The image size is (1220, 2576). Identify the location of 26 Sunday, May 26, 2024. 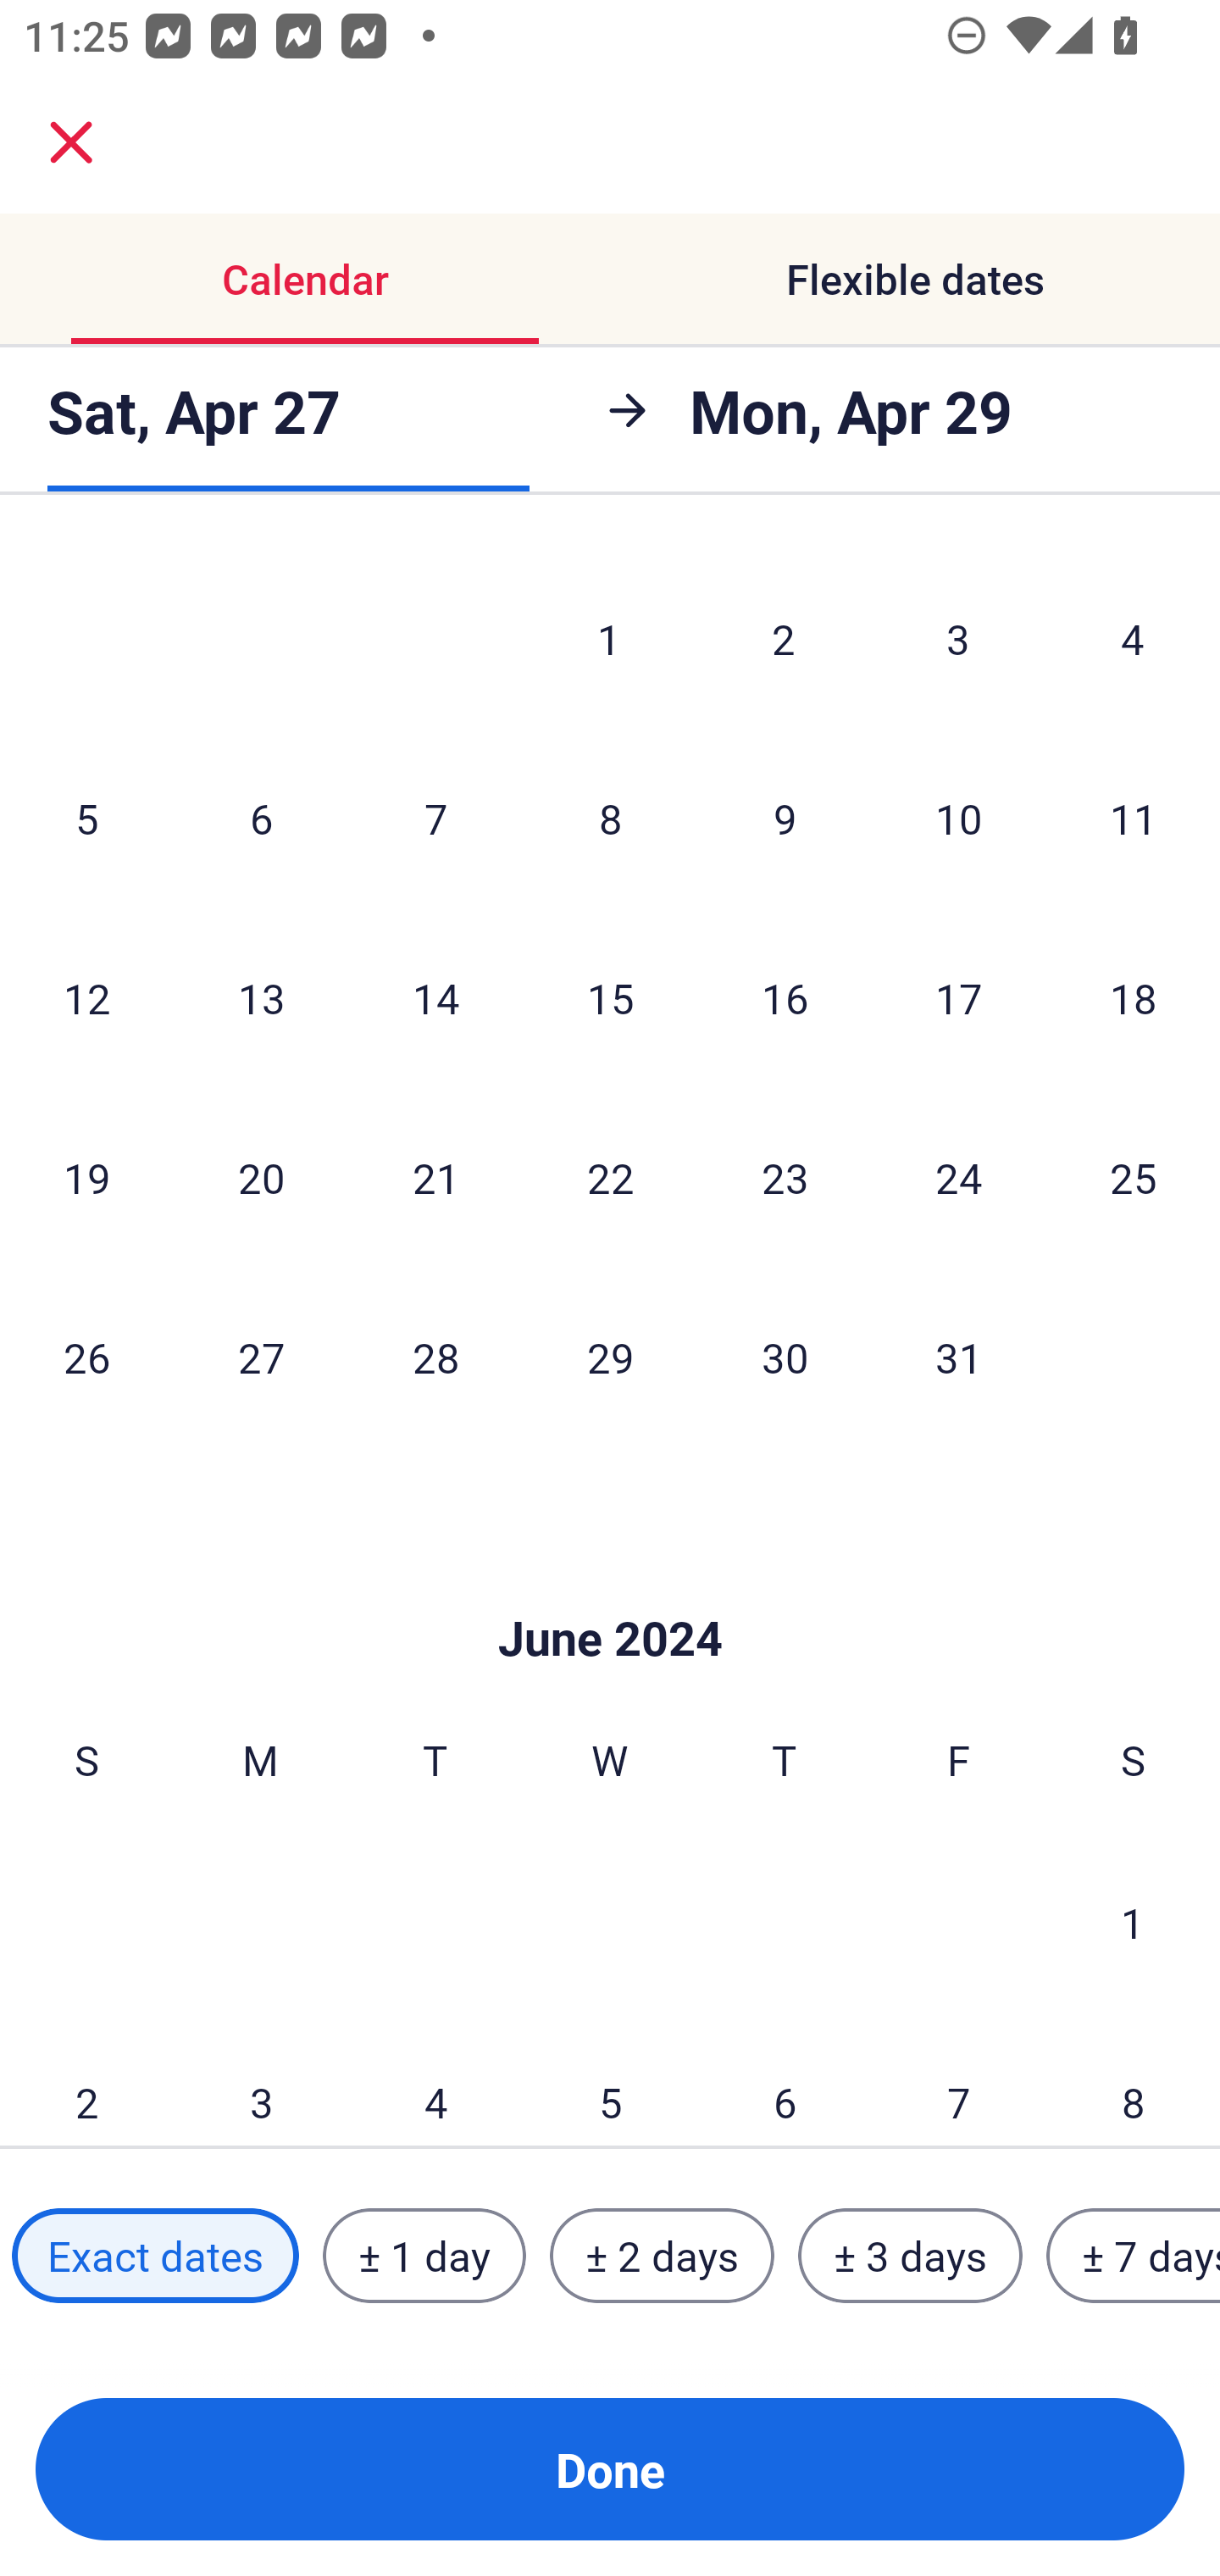
(86, 1357).